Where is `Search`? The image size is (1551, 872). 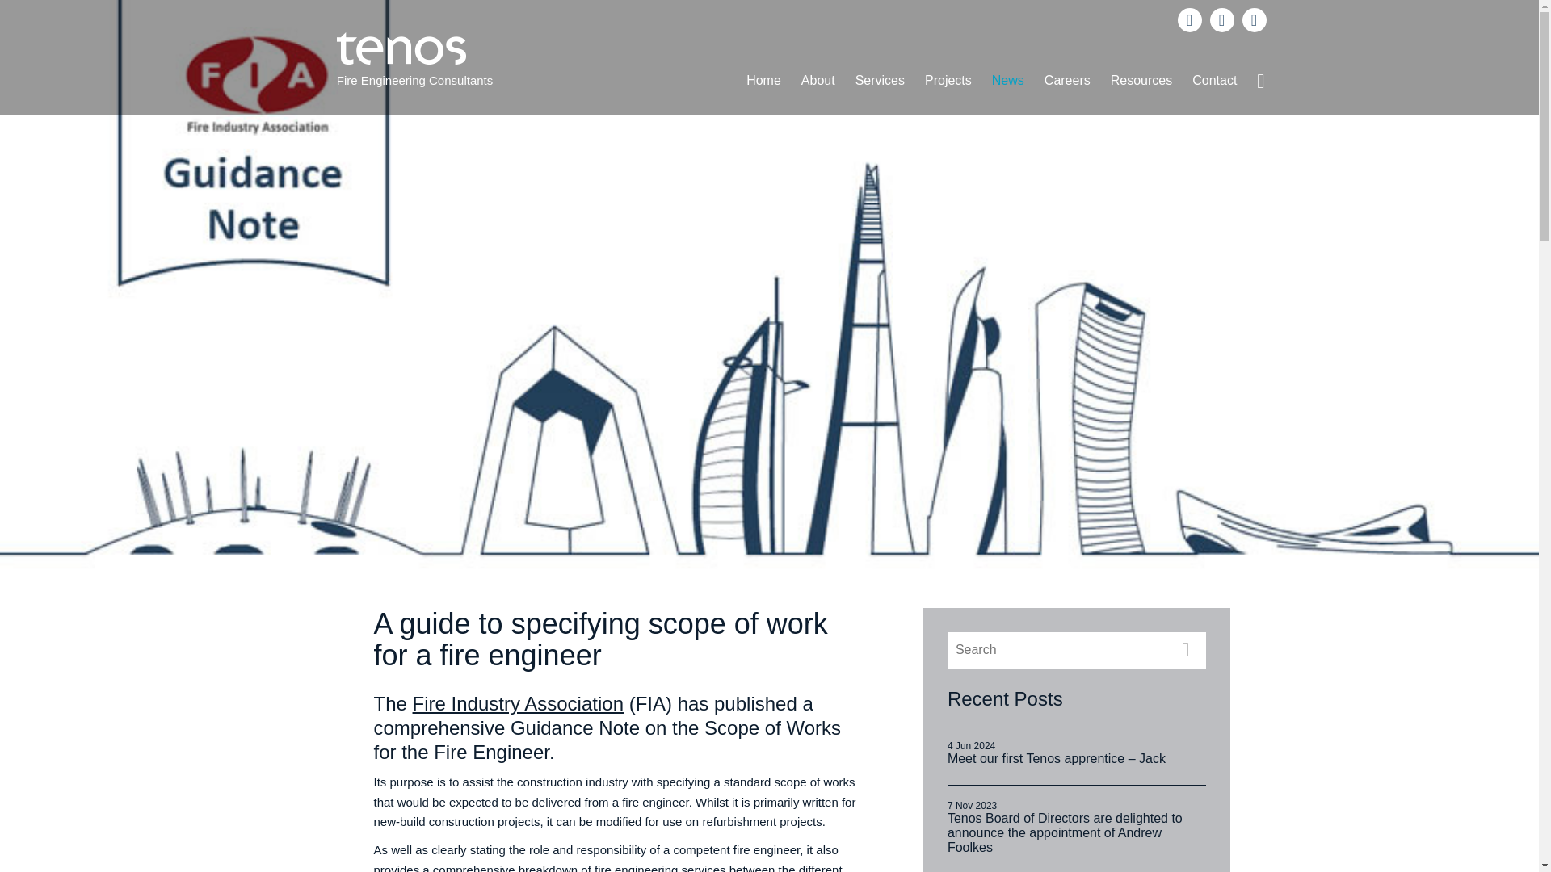 Search is located at coordinates (1057, 651).